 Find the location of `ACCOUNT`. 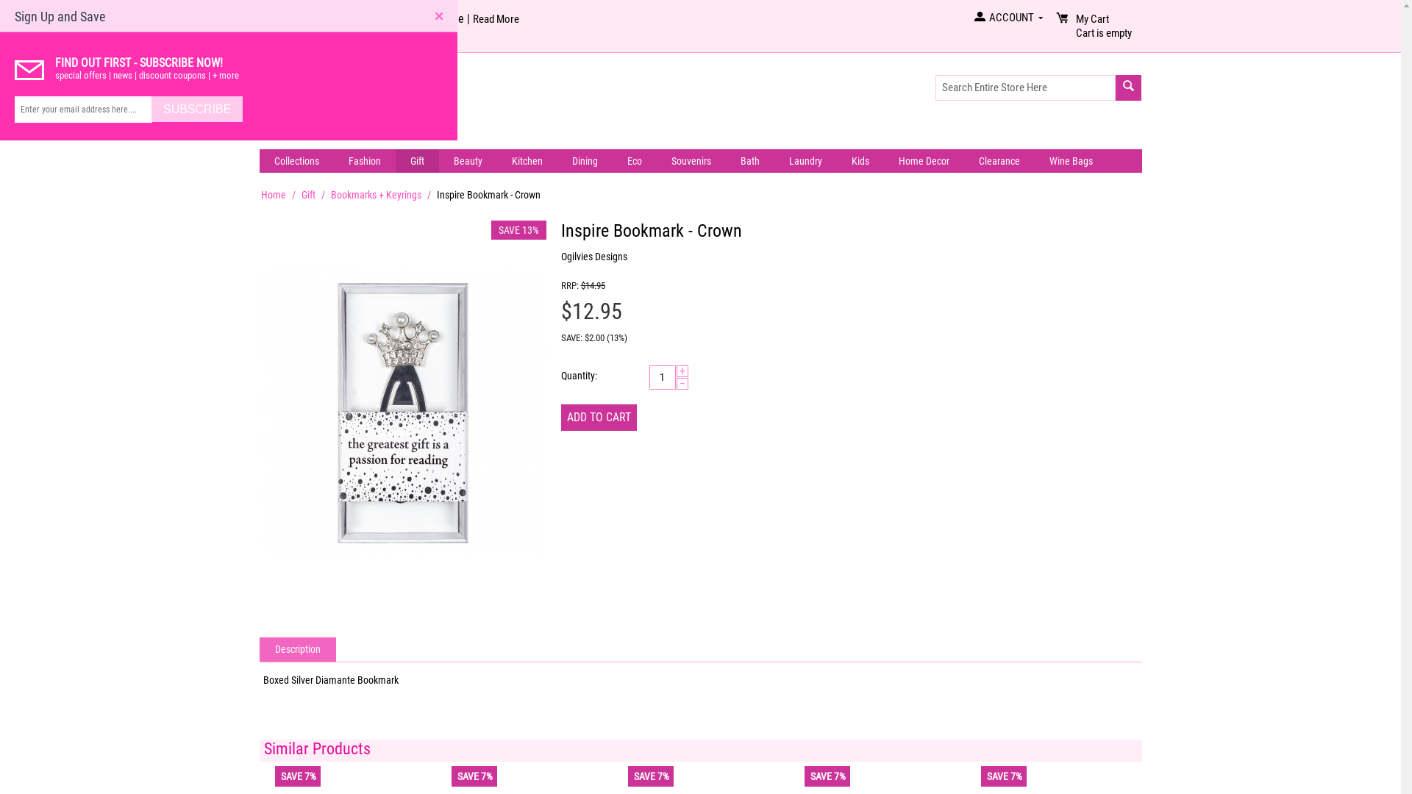

ACCOUNT is located at coordinates (1008, 18).